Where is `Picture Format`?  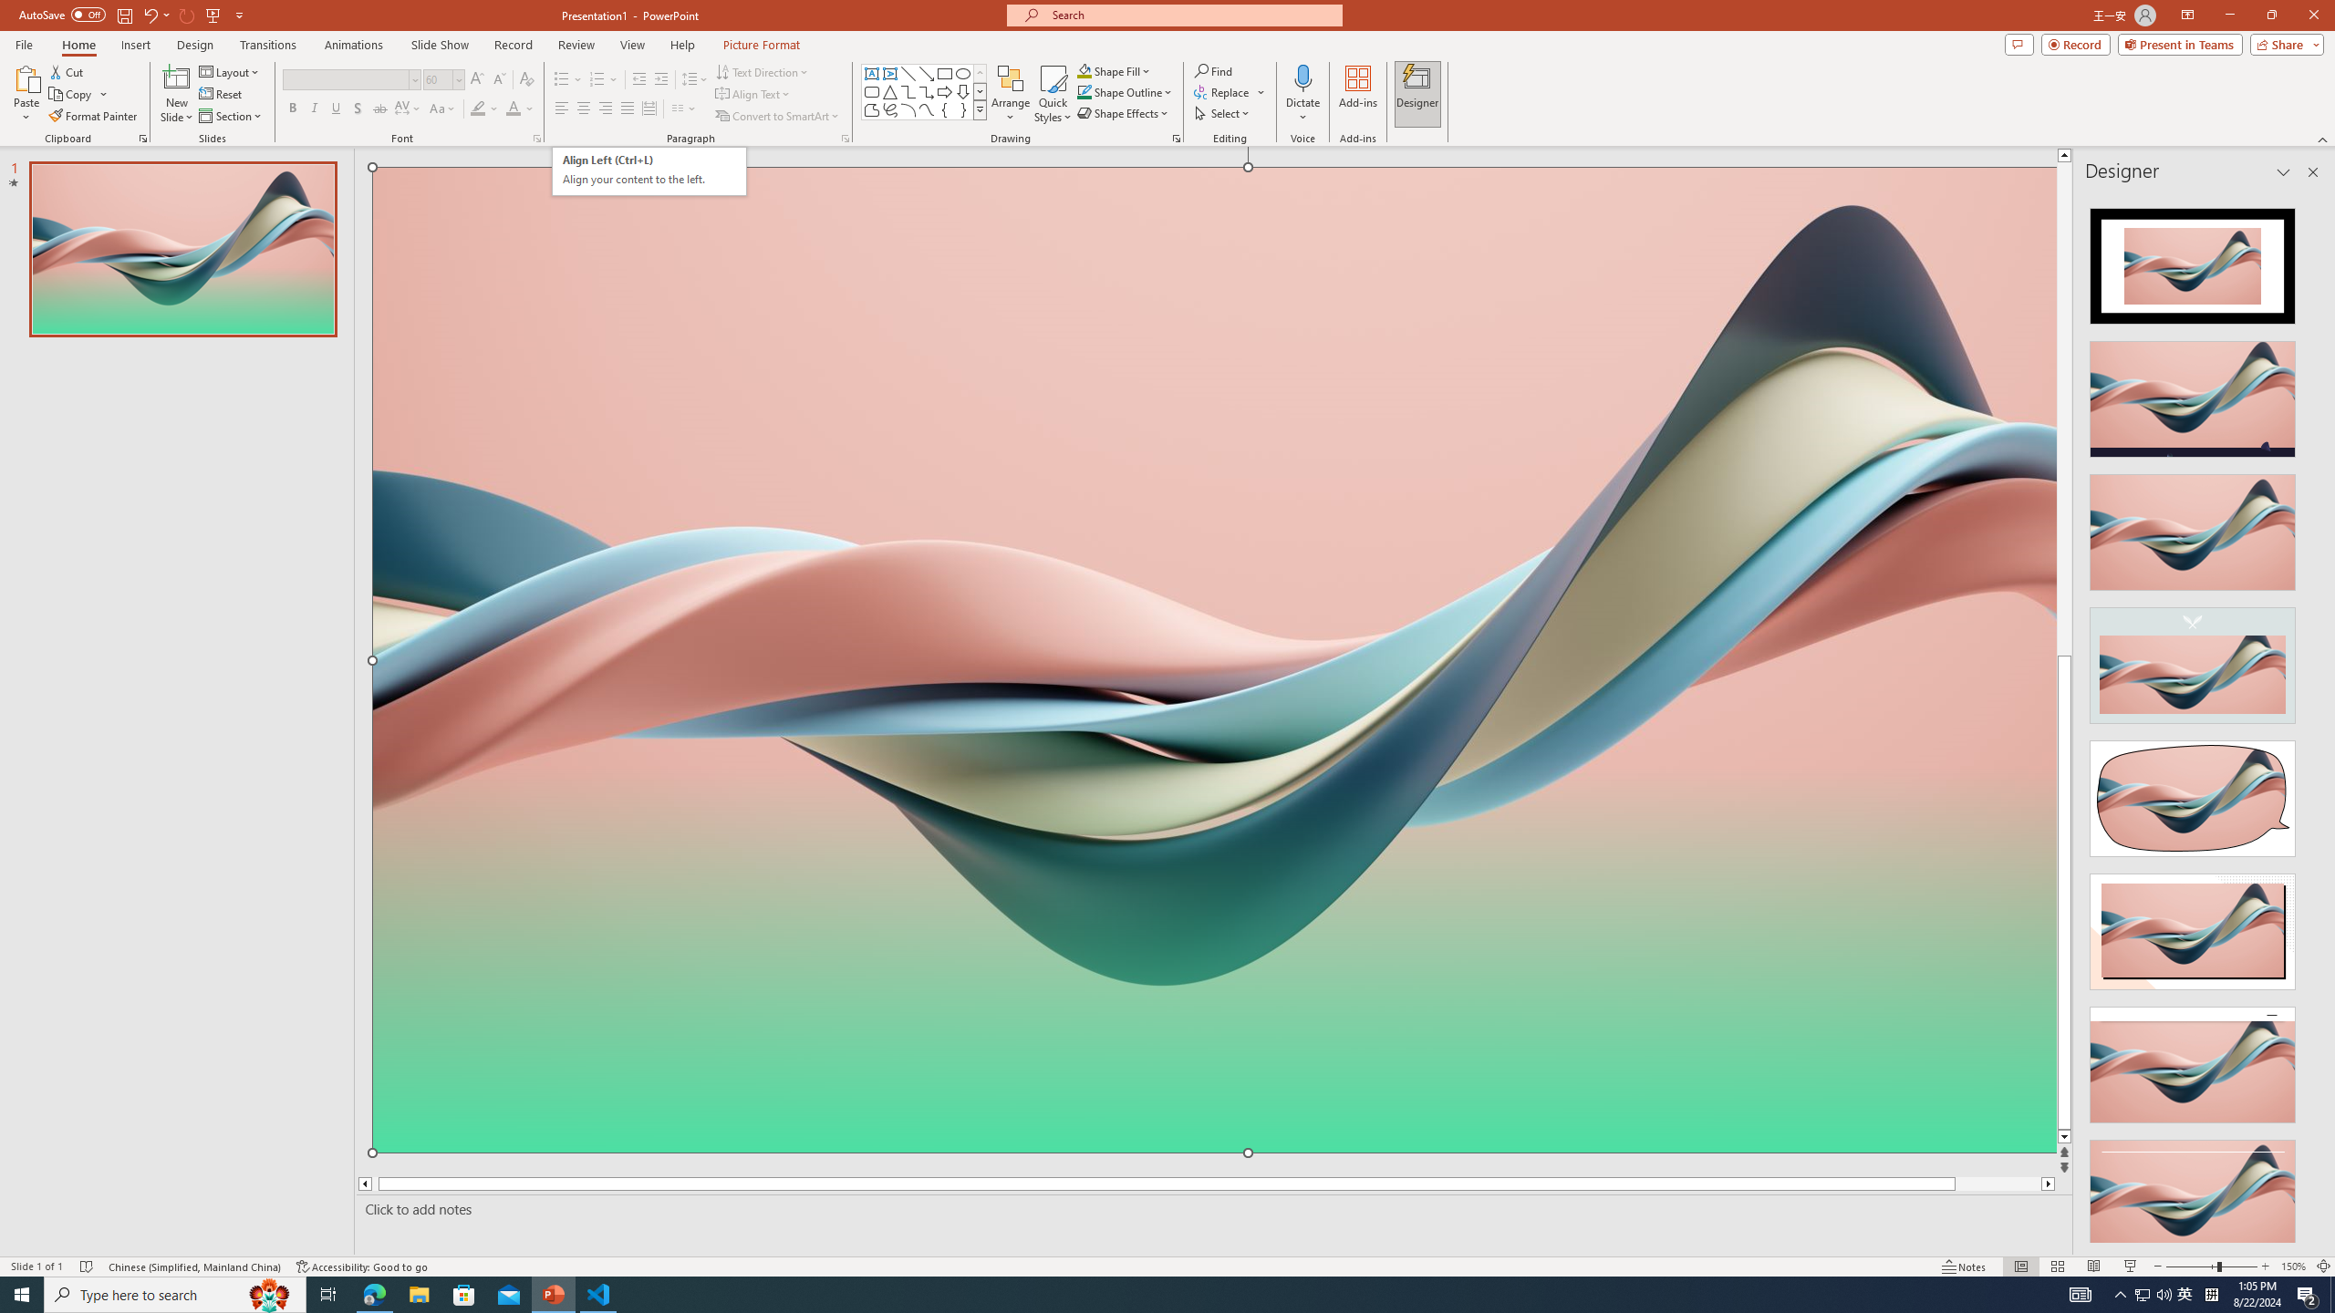
Picture Format is located at coordinates (763, 45).